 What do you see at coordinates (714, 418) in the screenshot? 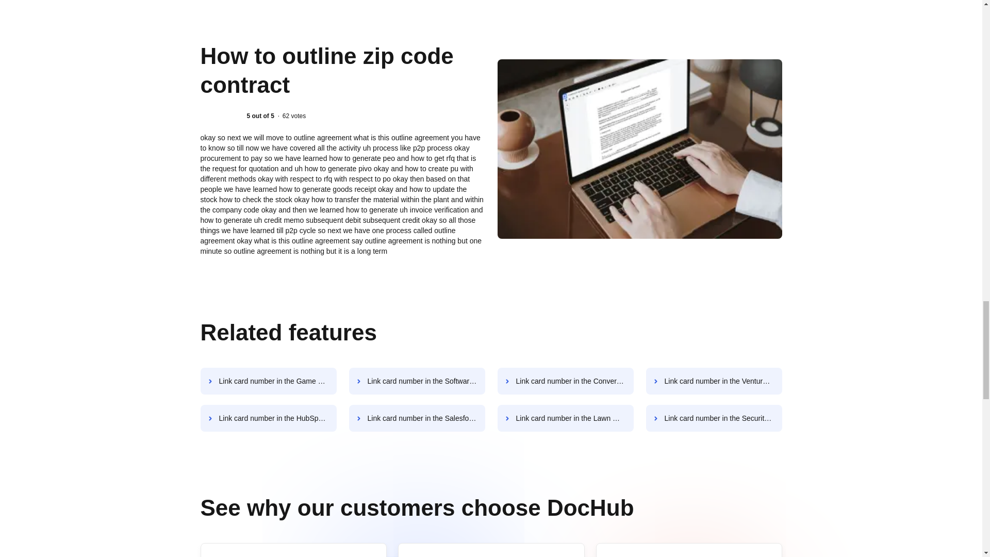
I see `Link card number in the Security Proposal Template` at bounding box center [714, 418].